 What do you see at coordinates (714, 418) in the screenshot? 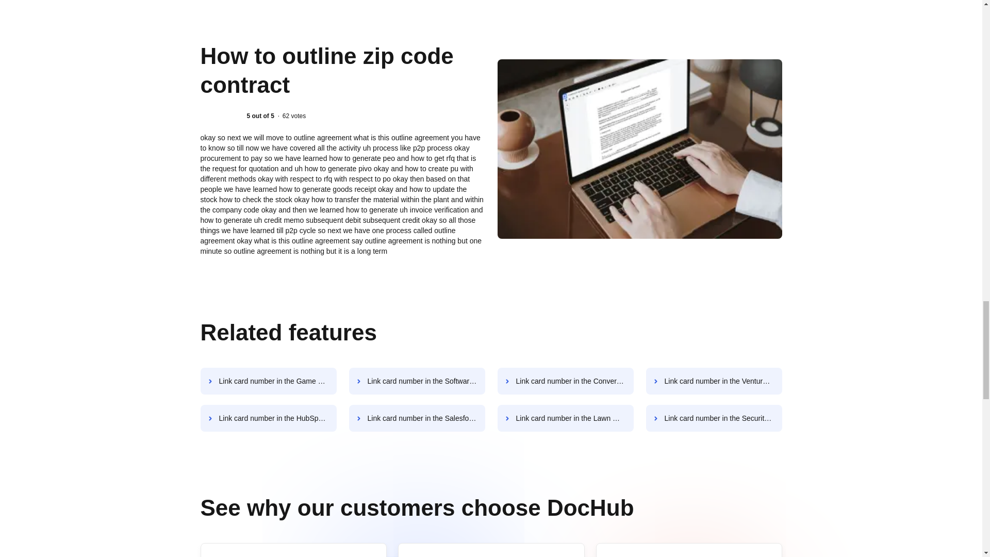
I see `Link card number in the Security Proposal Template` at bounding box center [714, 418].